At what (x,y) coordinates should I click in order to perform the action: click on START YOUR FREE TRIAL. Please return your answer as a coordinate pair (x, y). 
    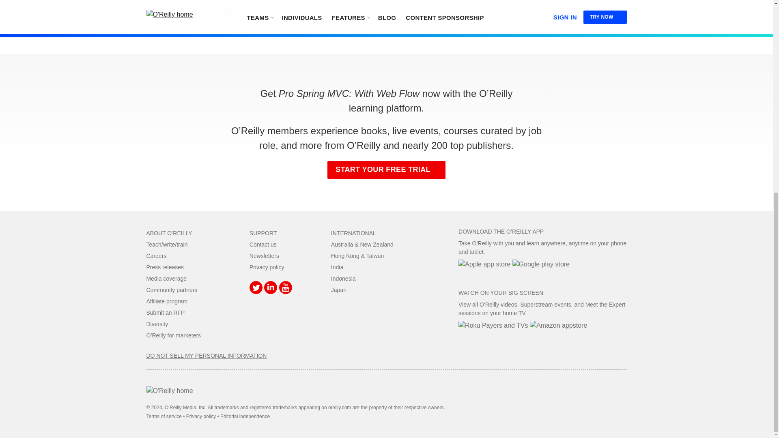
    Looking at the image, I should click on (386, 170).